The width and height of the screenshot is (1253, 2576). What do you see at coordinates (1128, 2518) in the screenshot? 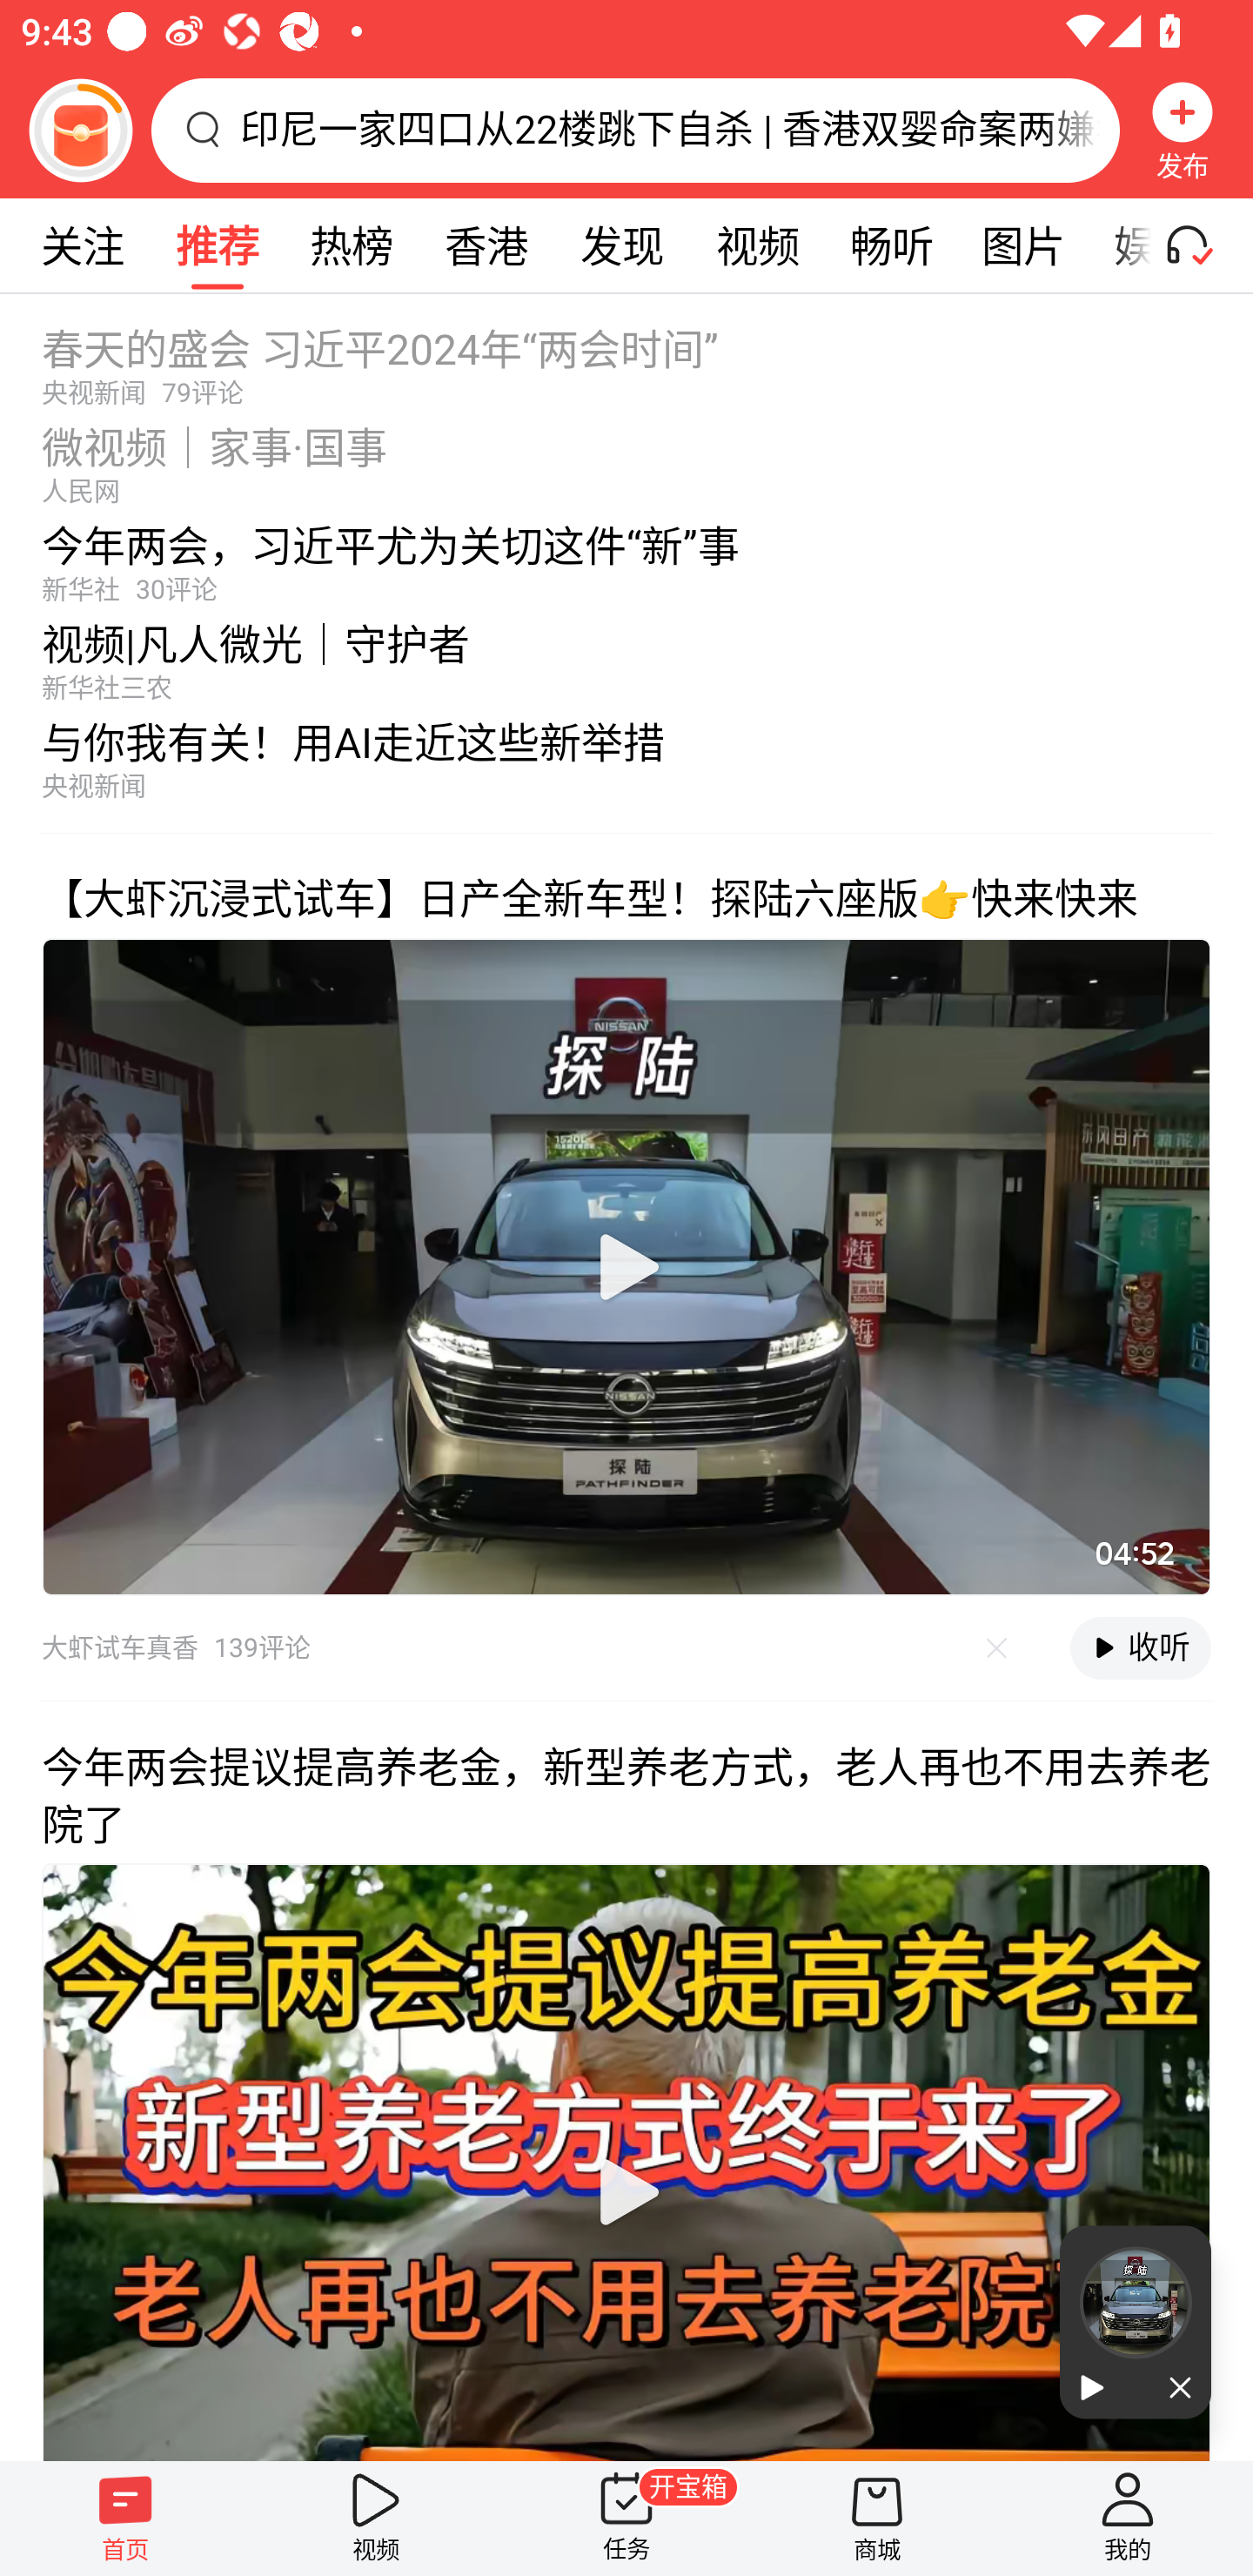
I see `我的` at bounding box center [1128, 2518].